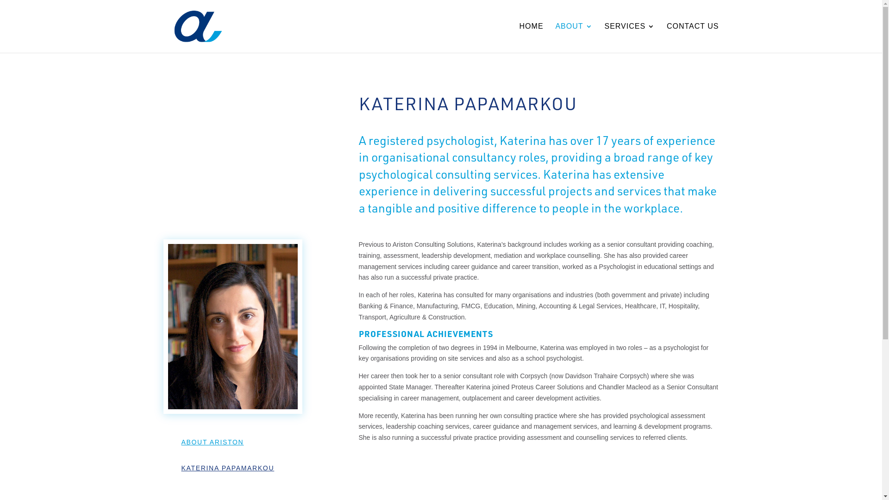 The width and height of the screenshot is (889, 500). Describe the element at coordinates (574, 38) in the screenshot. I see `ABOUT` at that location.